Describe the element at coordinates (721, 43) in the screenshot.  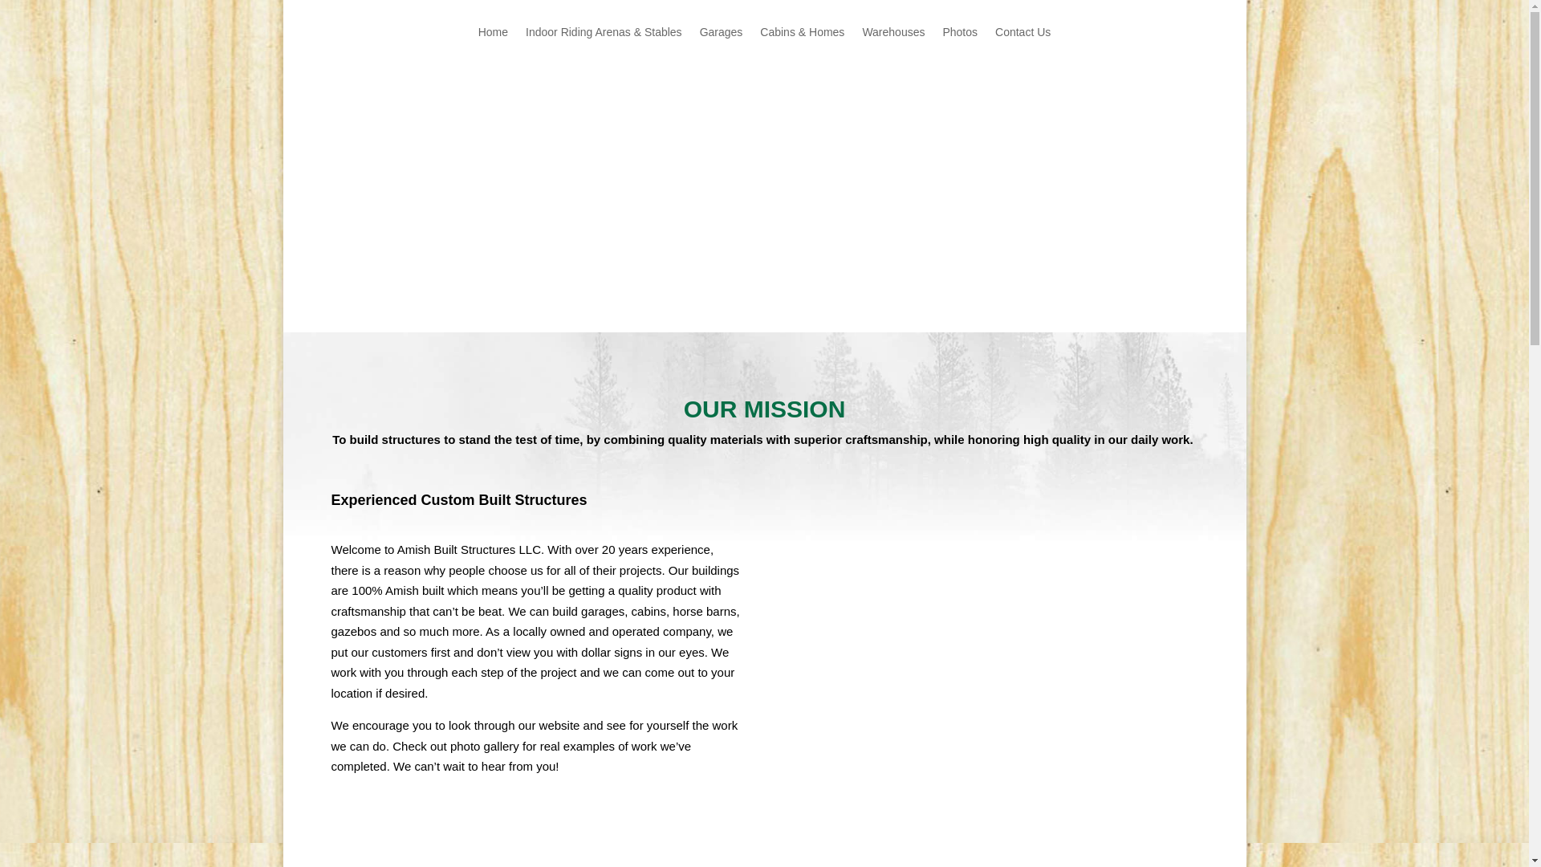
I see `Garages` at that location.